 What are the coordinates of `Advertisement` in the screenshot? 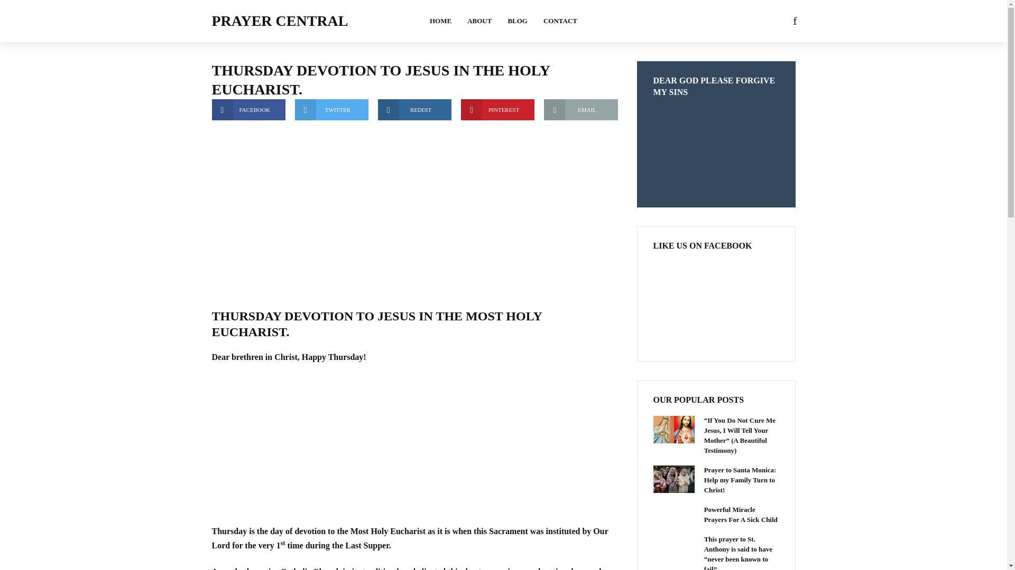 It's located at (414, 207).